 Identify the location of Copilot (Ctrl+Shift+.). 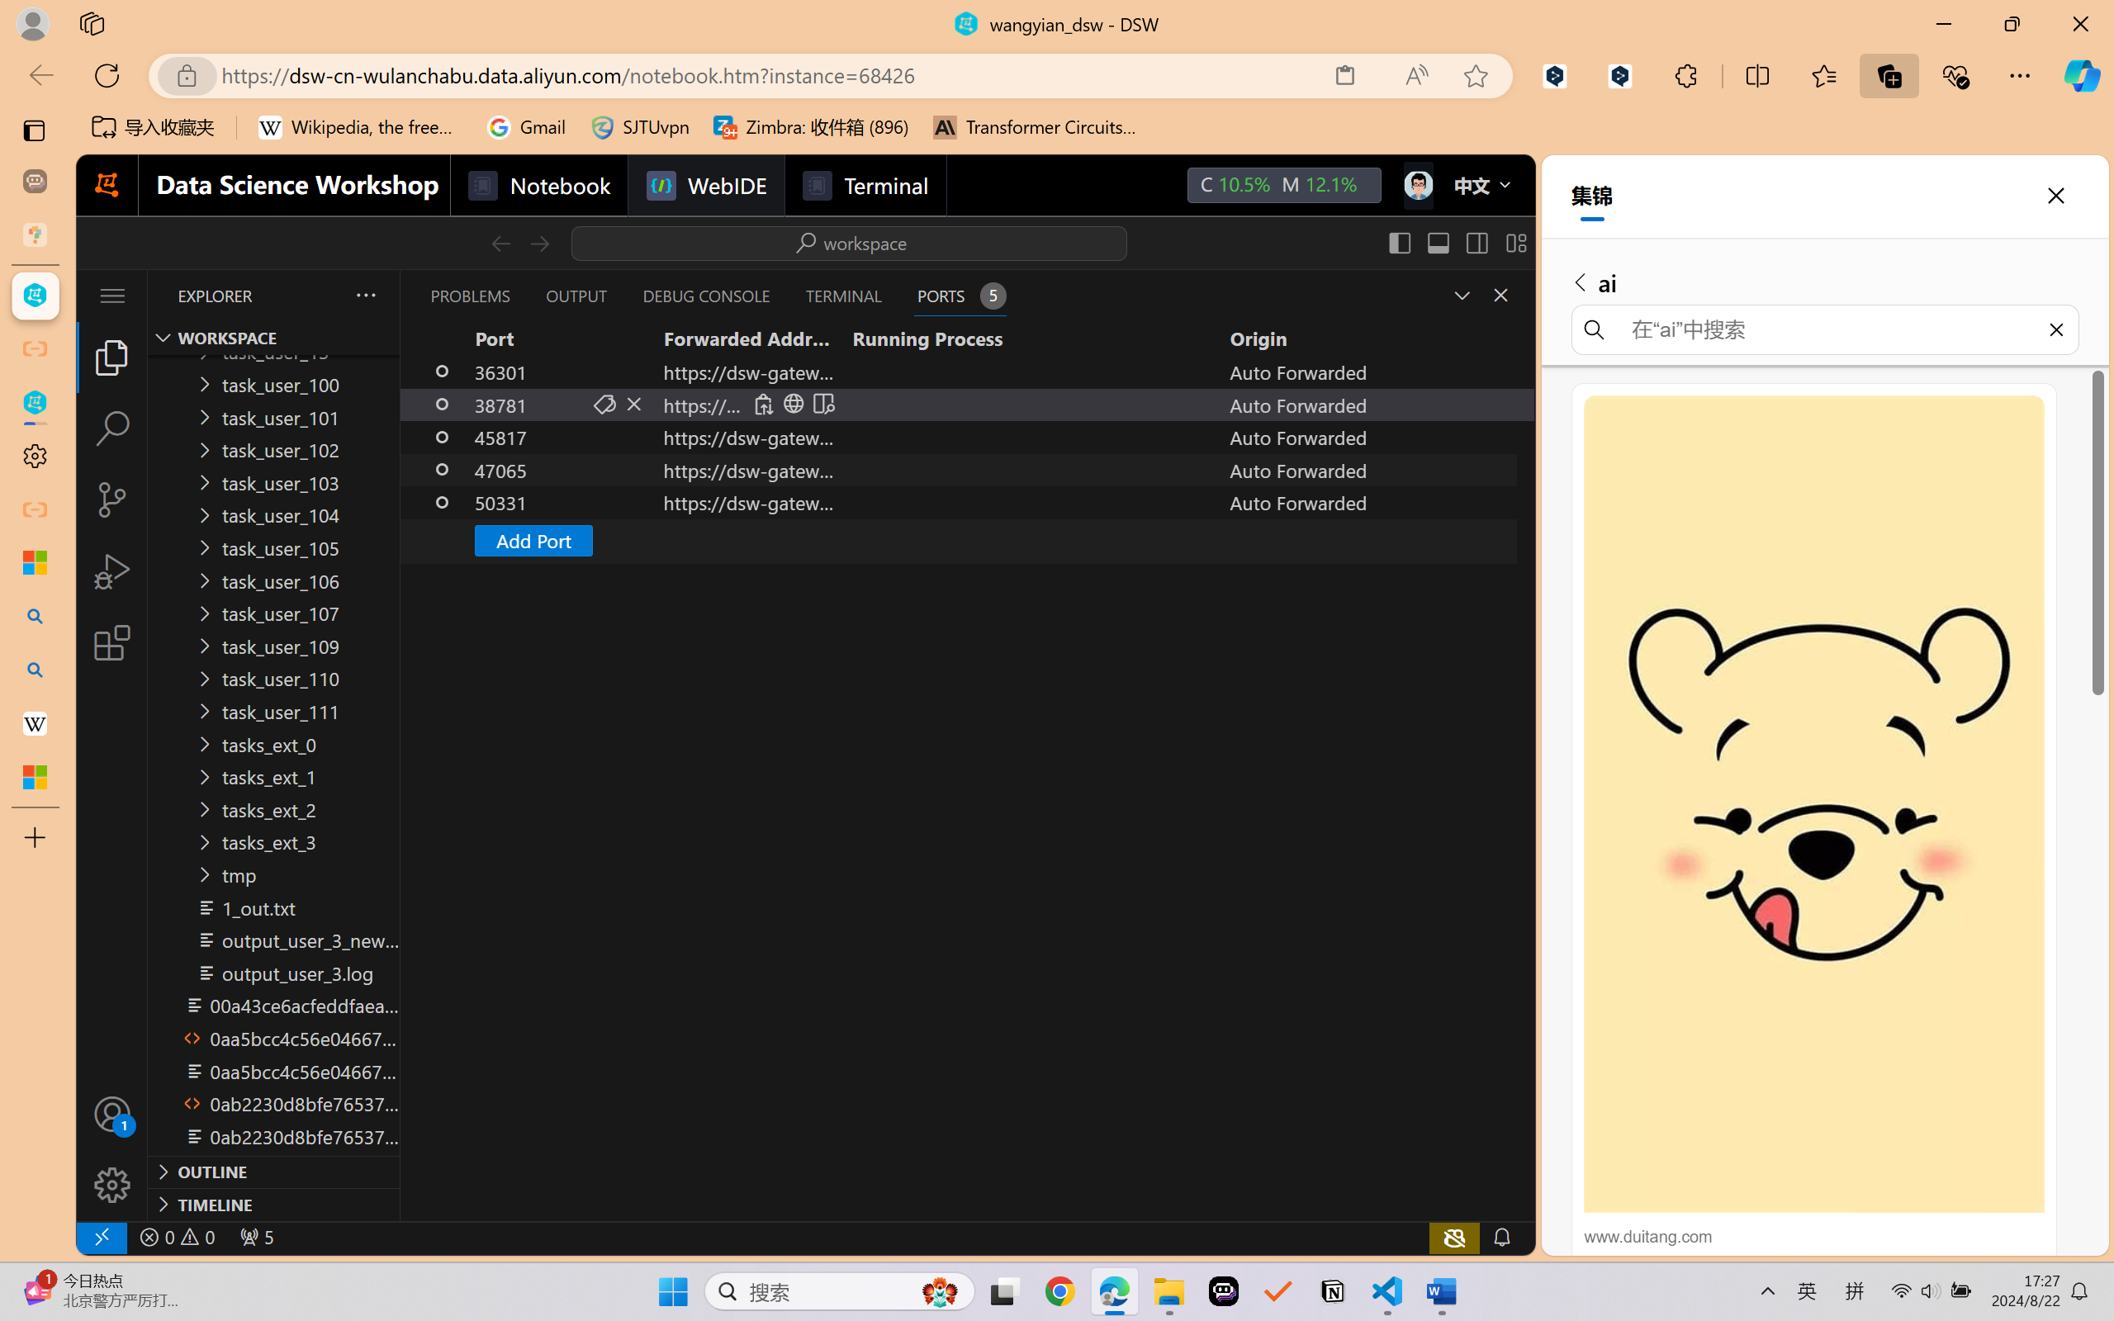
(2082, 75).